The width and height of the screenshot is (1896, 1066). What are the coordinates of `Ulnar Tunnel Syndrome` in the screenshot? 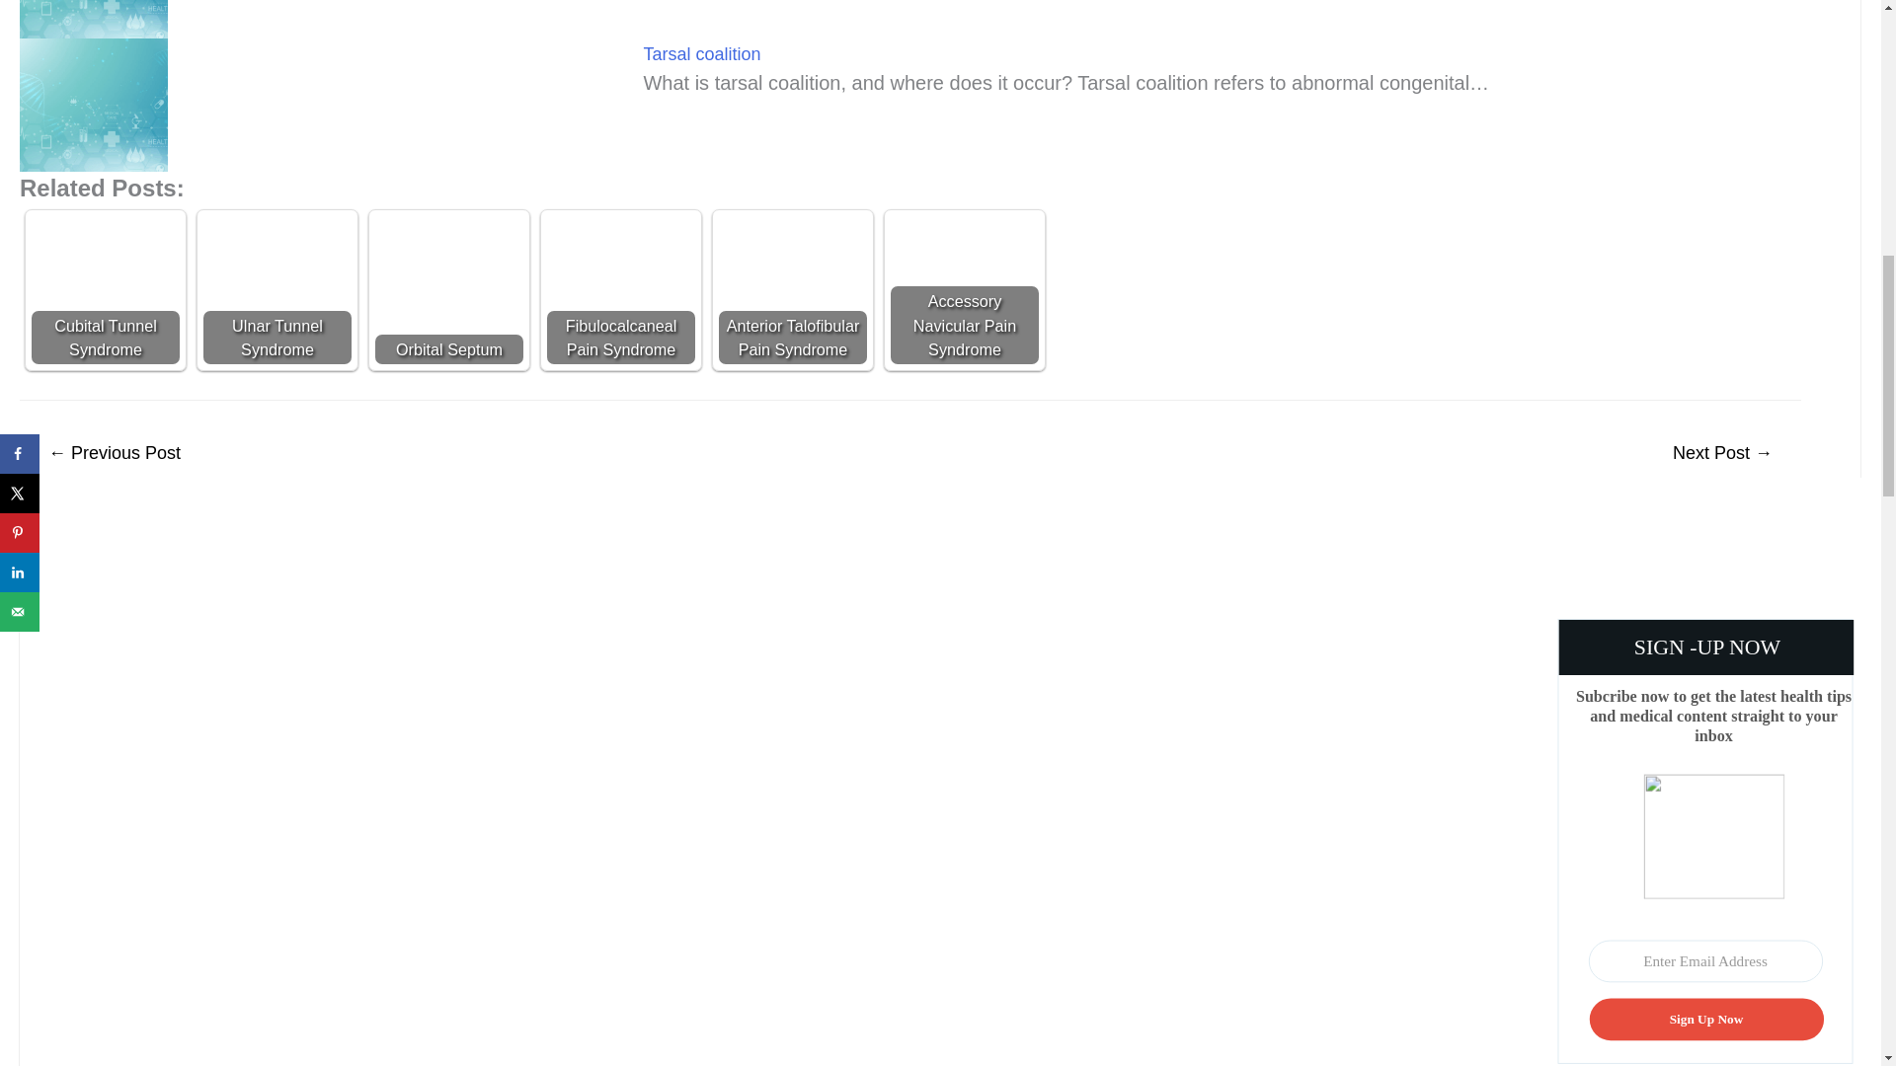 It's located at (276, 290).